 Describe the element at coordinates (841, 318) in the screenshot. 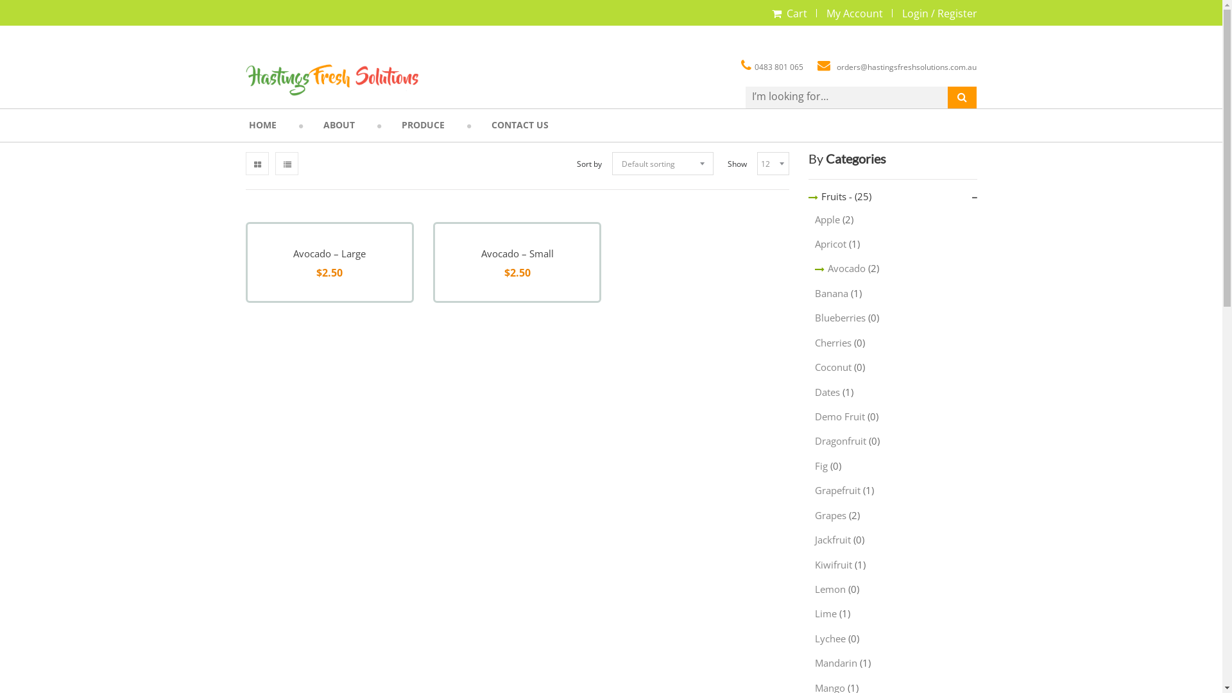

I see `Blueberries` at that location.